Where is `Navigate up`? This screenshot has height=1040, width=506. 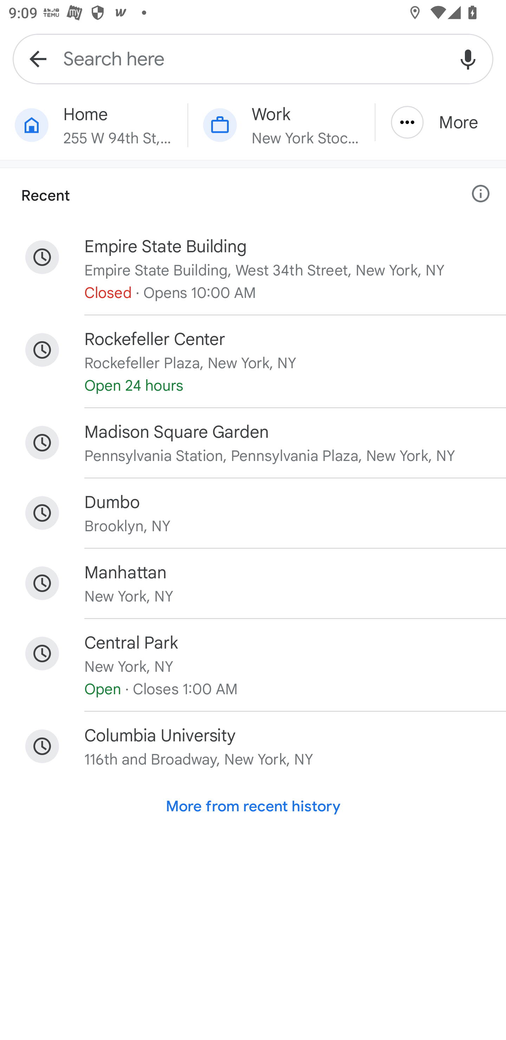 Navigate up is located at coordinates (38, 58).